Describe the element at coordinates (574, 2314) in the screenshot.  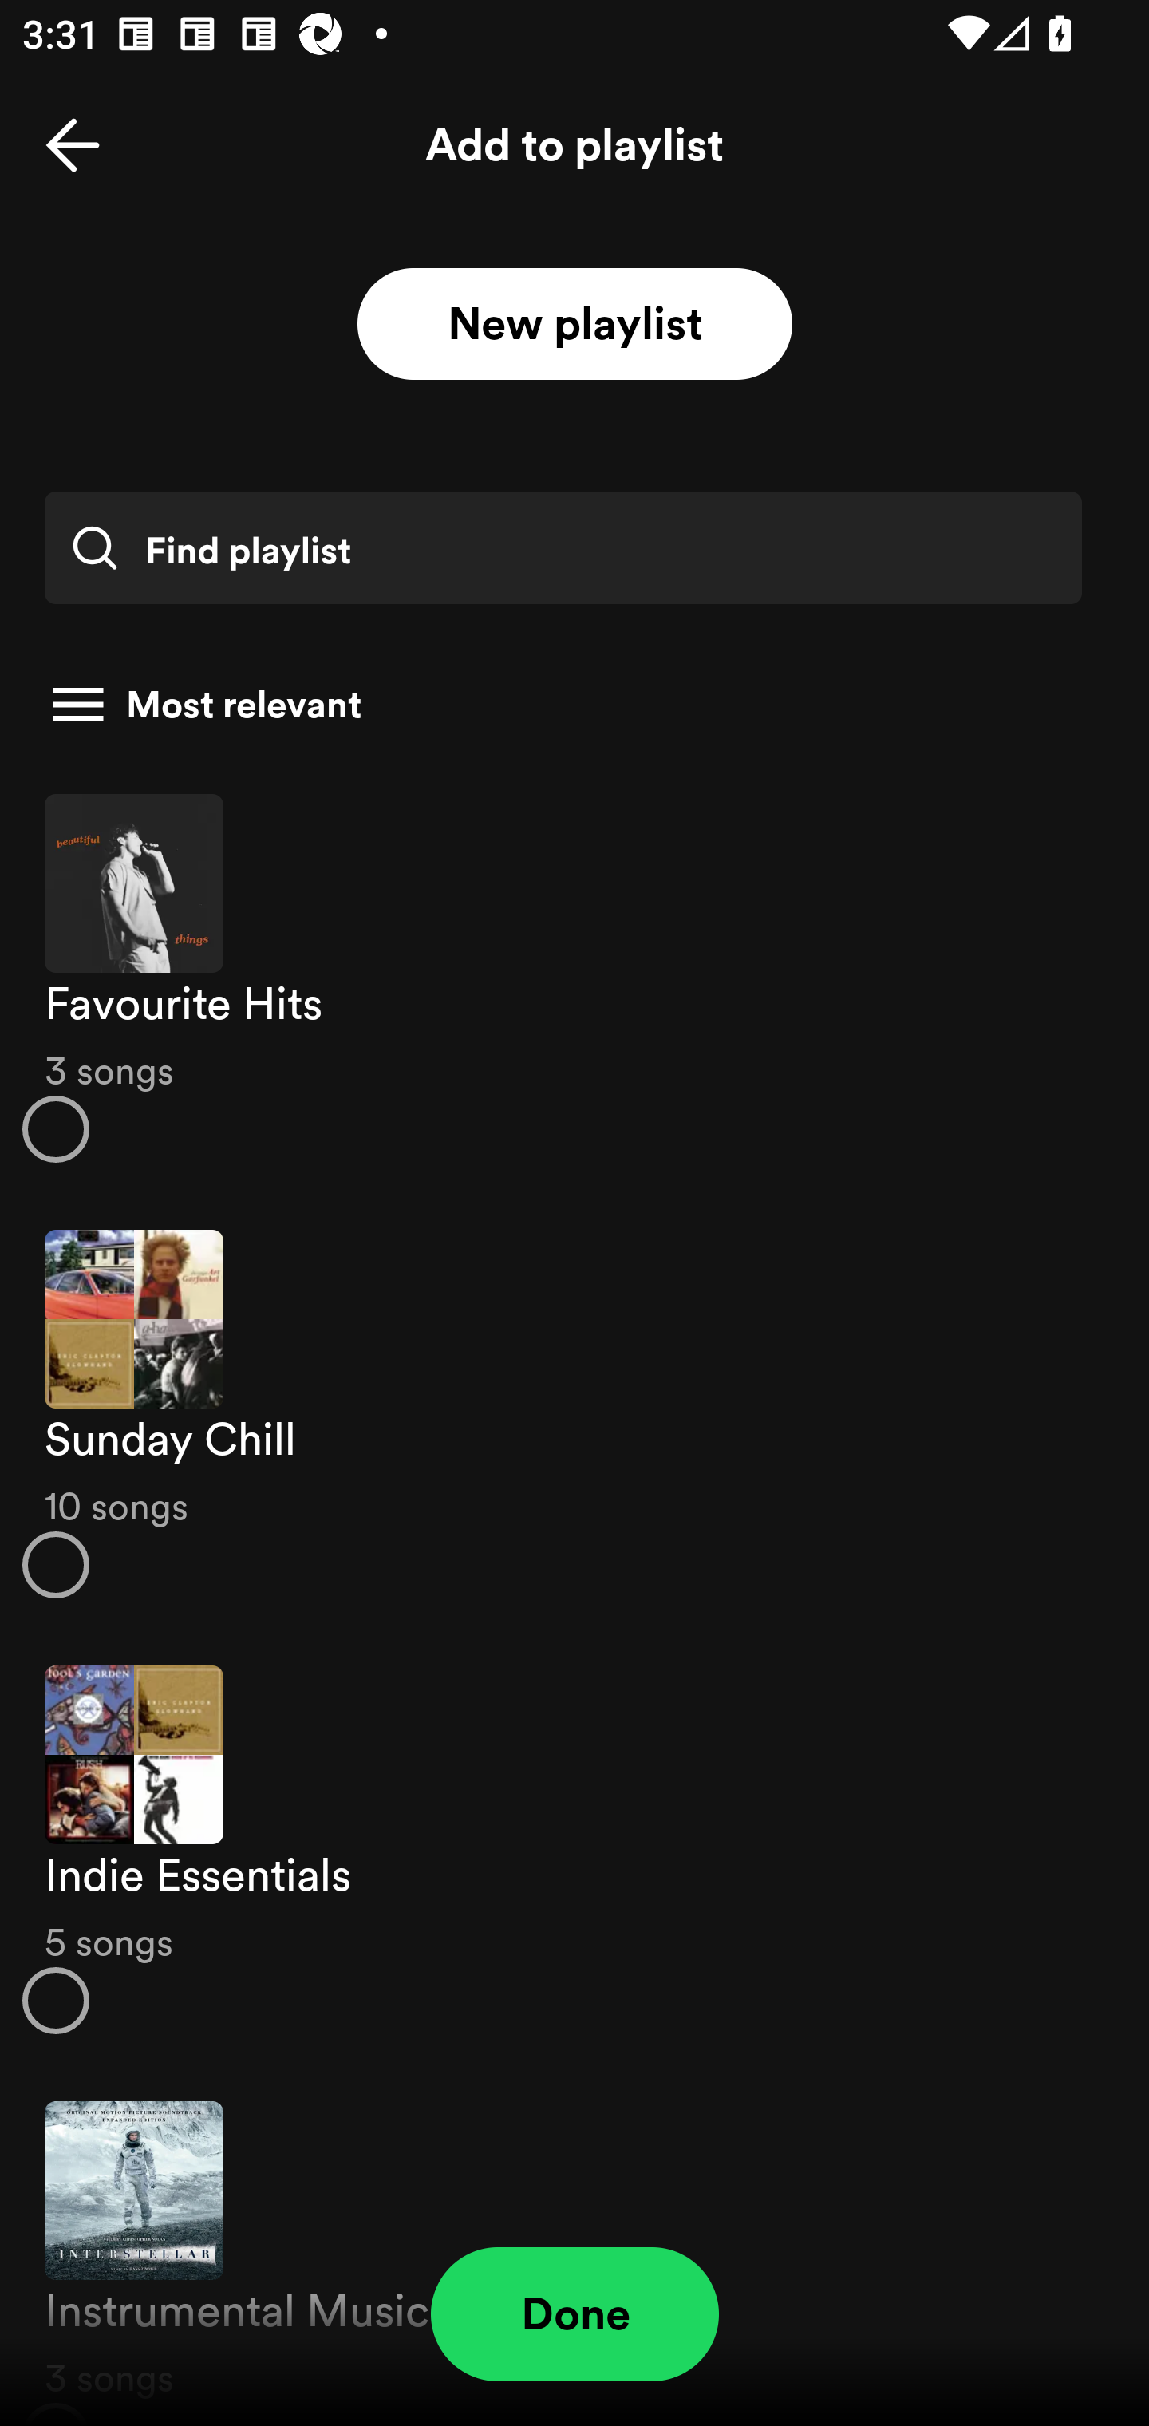
I see `Done` at that location.